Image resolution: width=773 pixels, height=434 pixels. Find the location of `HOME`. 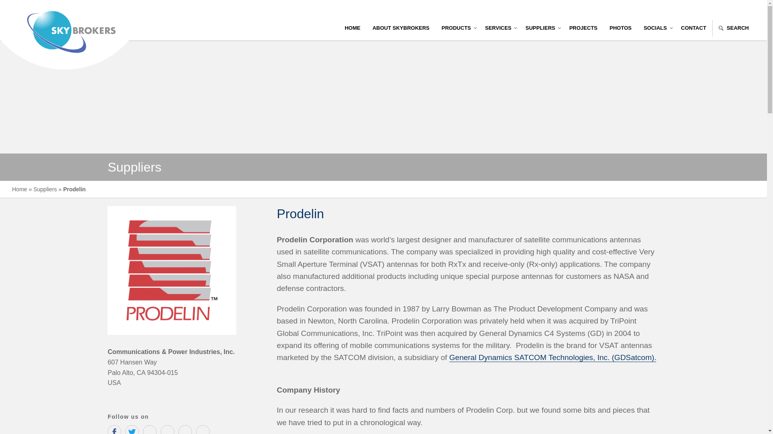

HOME is located at coordinates (352, 28).